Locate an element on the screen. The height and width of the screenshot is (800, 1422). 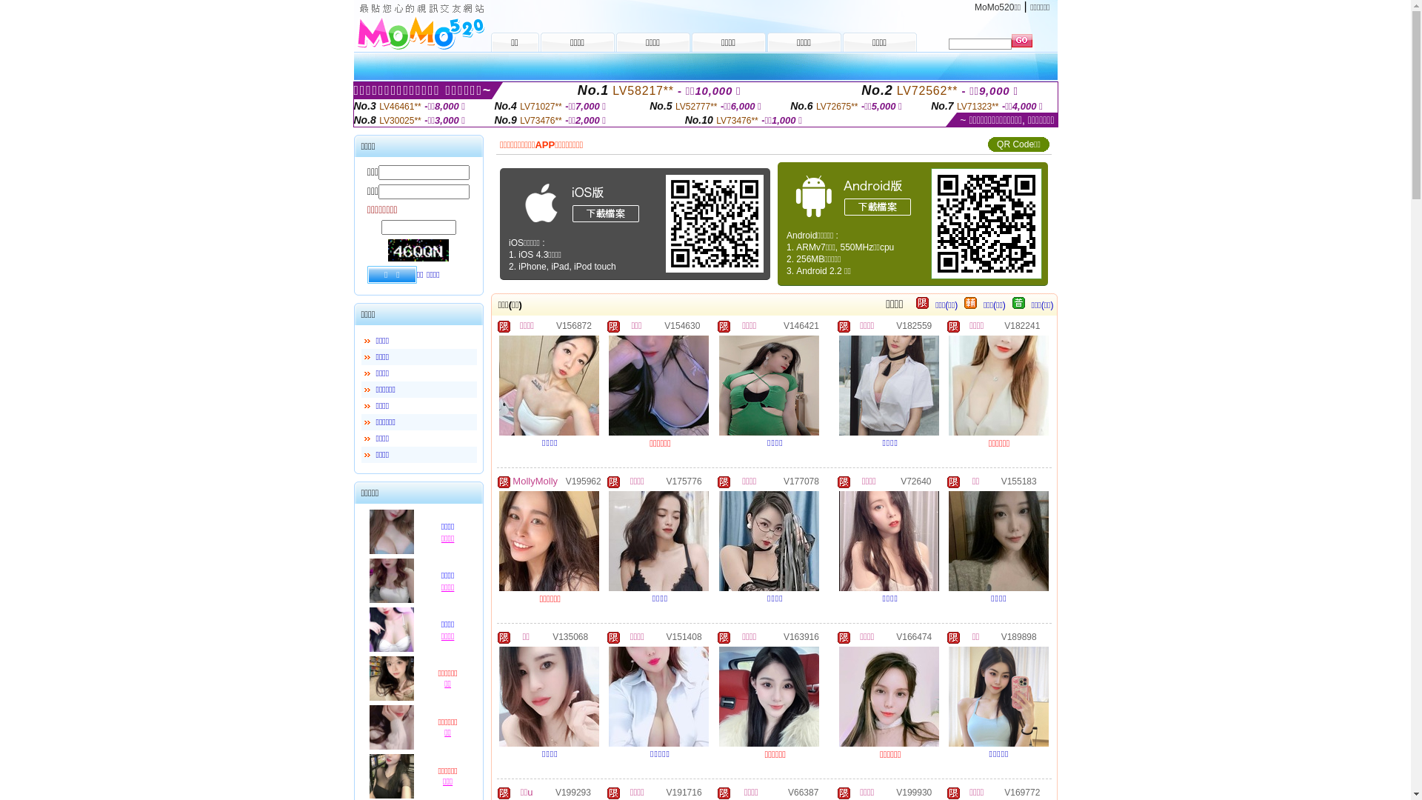
V66387 is located at coordinates (803, 792).